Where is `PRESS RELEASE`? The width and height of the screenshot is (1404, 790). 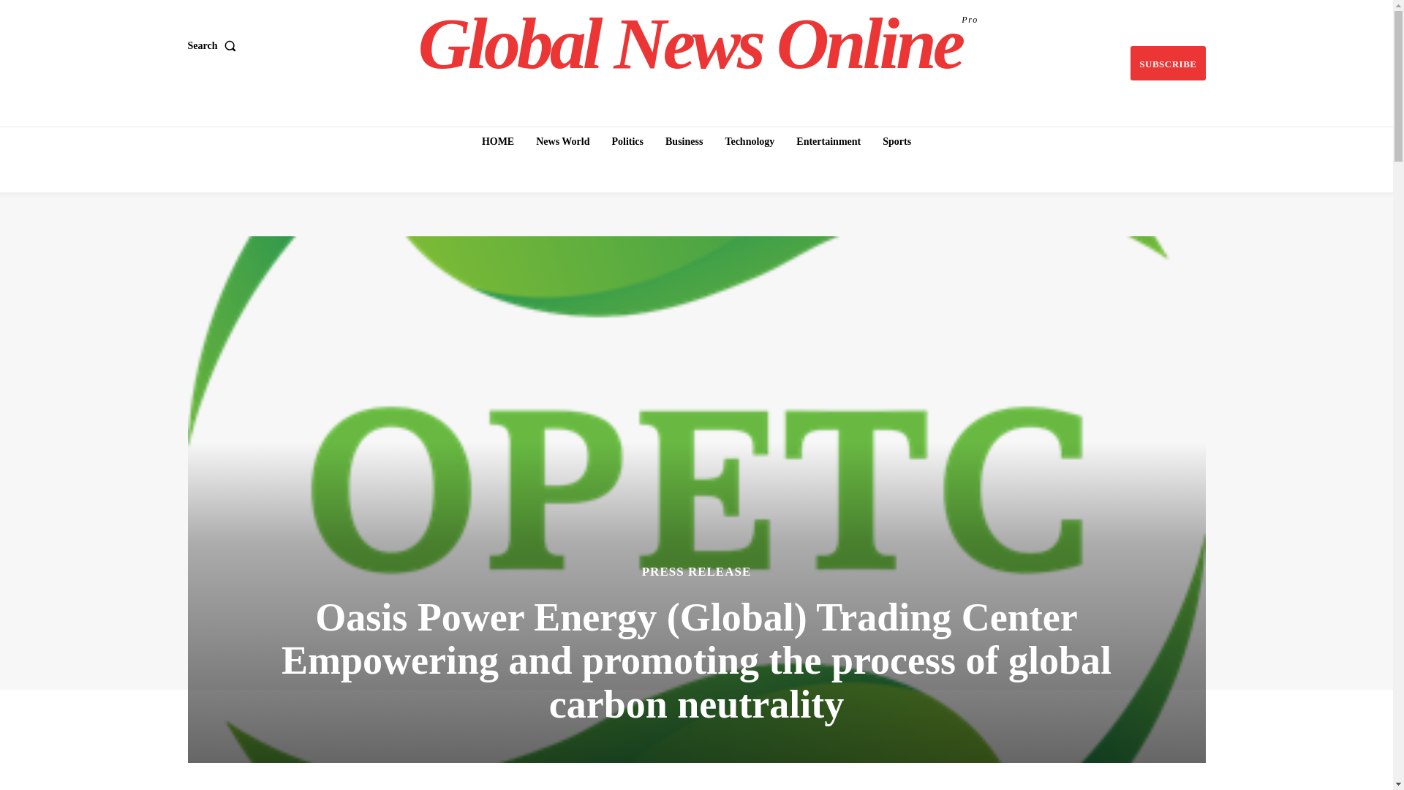
PRESS RELEASE is located at coordinates (627, 141).